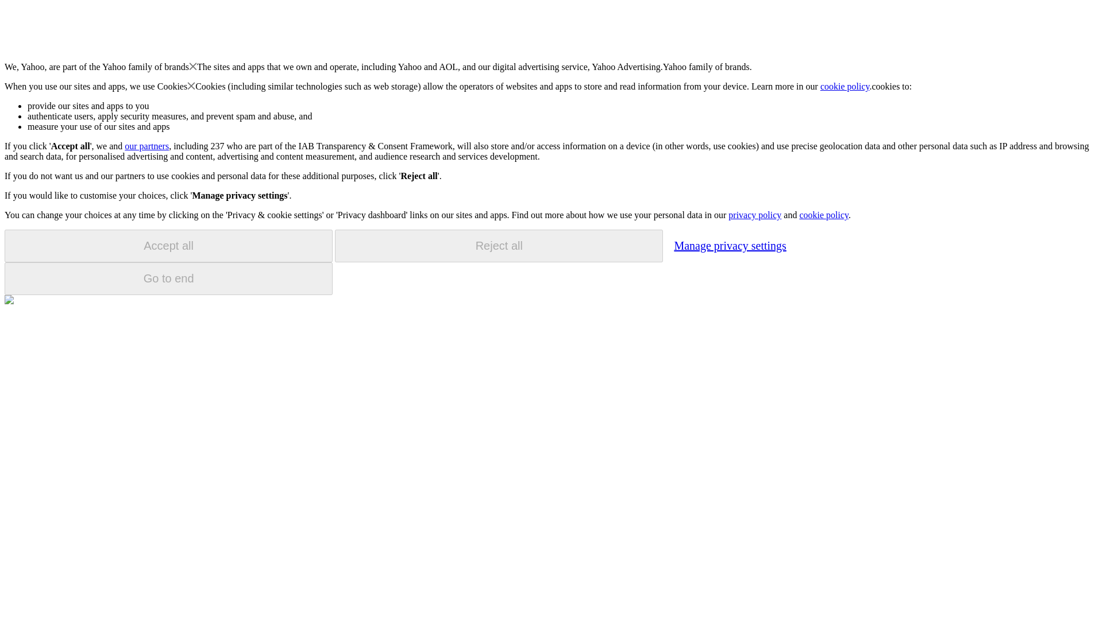 Image resolution: width=1103 pixels, height=620 pixels. I want to click on Go to end, so click(168, 278).